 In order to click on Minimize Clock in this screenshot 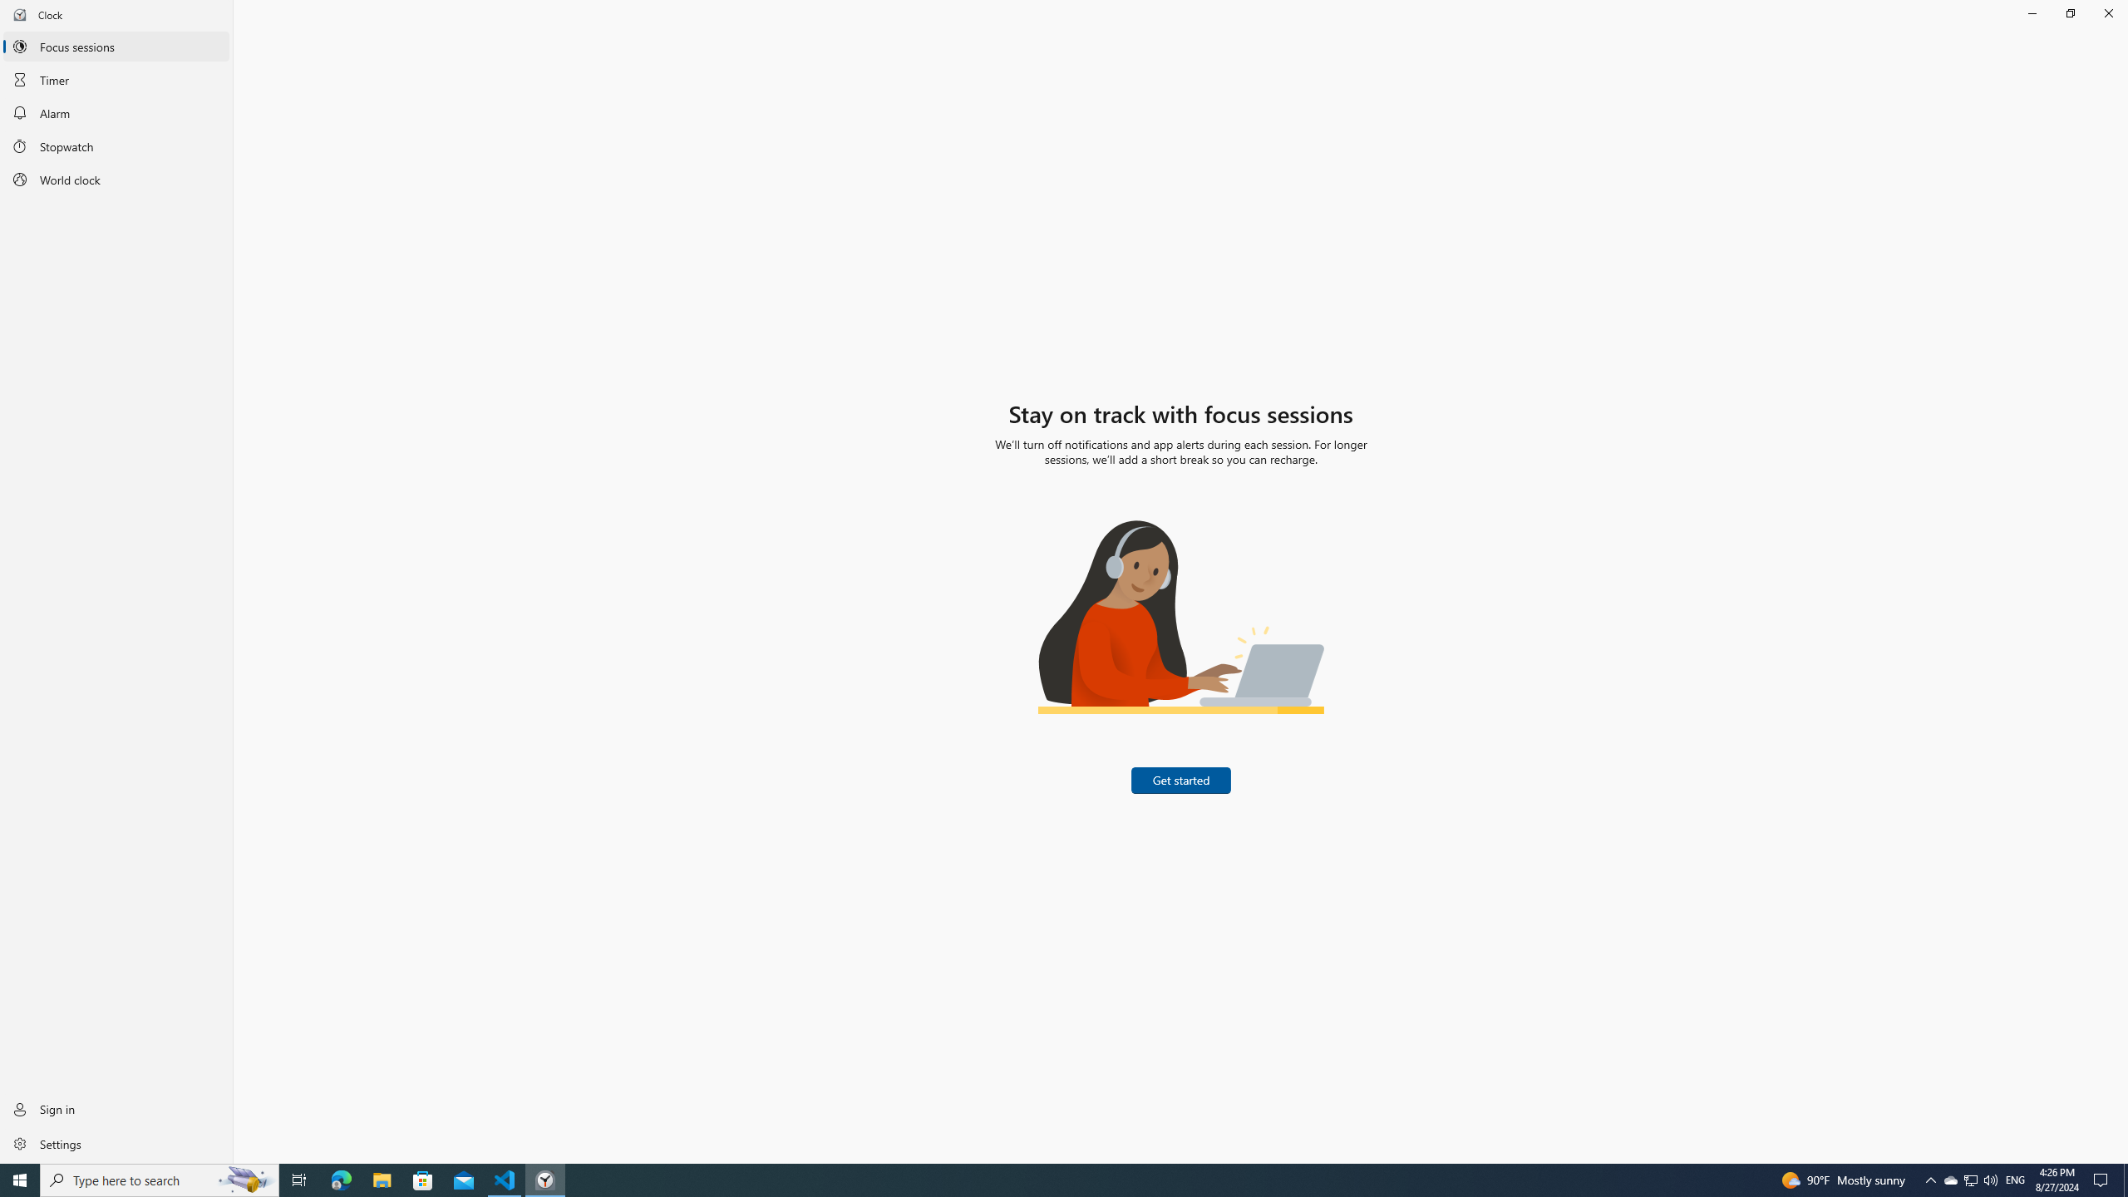, I will do `click(2032, 13)`.